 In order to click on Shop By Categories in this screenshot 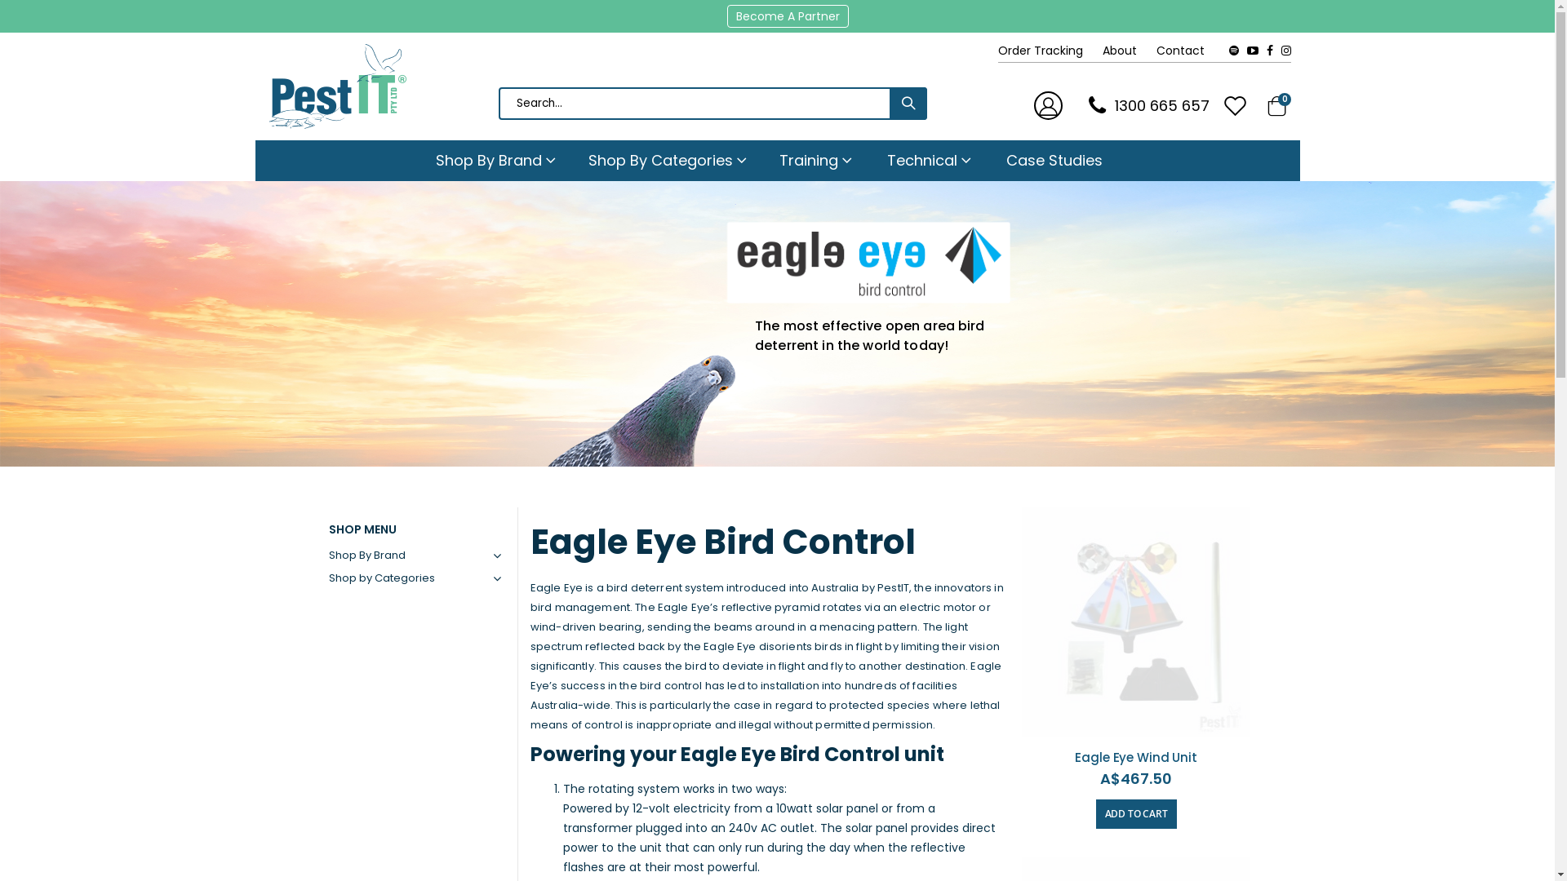, I will do `click(668, 161)`.